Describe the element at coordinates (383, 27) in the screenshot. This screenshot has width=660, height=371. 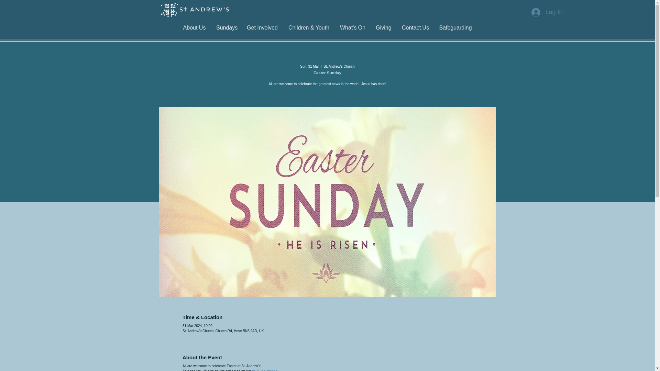
I see `Giving` at that location.